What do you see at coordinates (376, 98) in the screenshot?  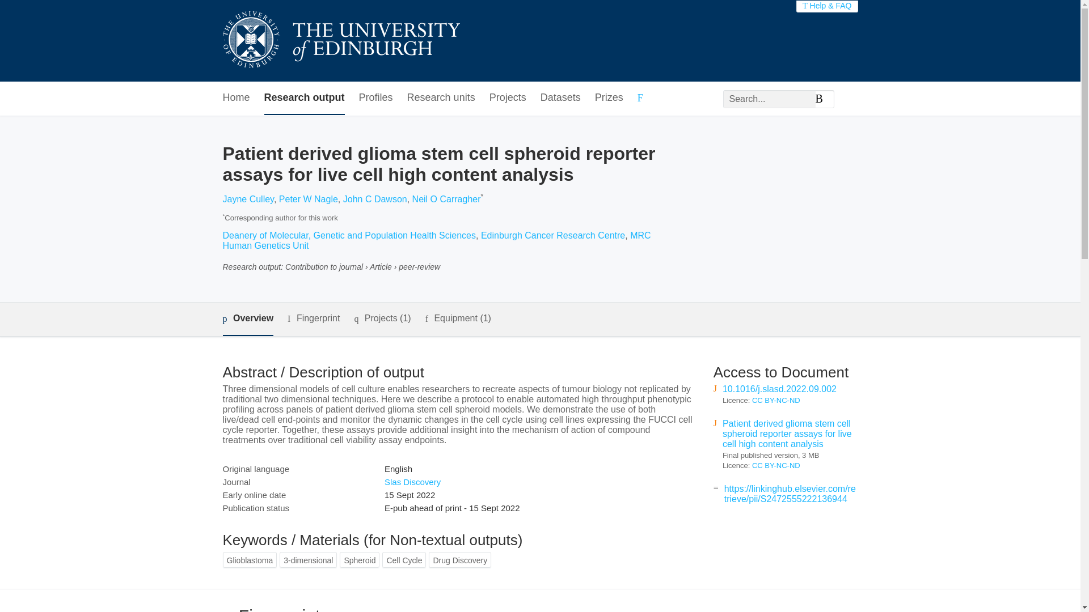 I see `Profiles` at bounding box center [376, 98].